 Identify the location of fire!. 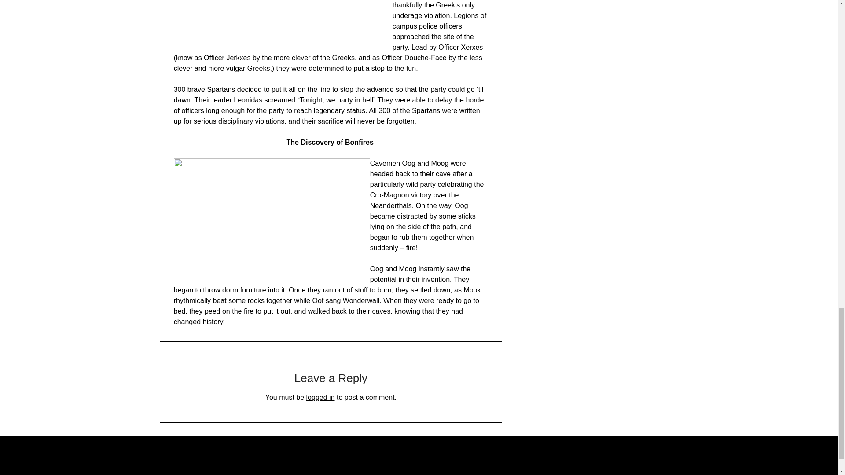
(272, 220).